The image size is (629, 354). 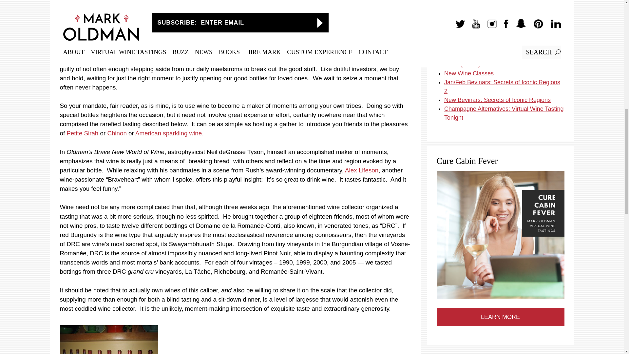 I want to click on American sparkling wine., so click(x=169, y=133).